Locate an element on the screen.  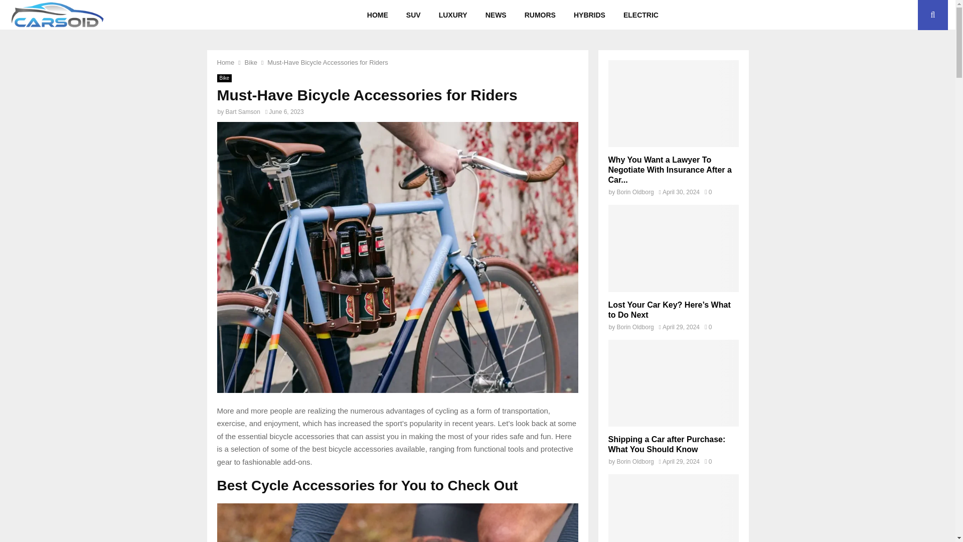
RUMORS is located at coordinates (540, 15).